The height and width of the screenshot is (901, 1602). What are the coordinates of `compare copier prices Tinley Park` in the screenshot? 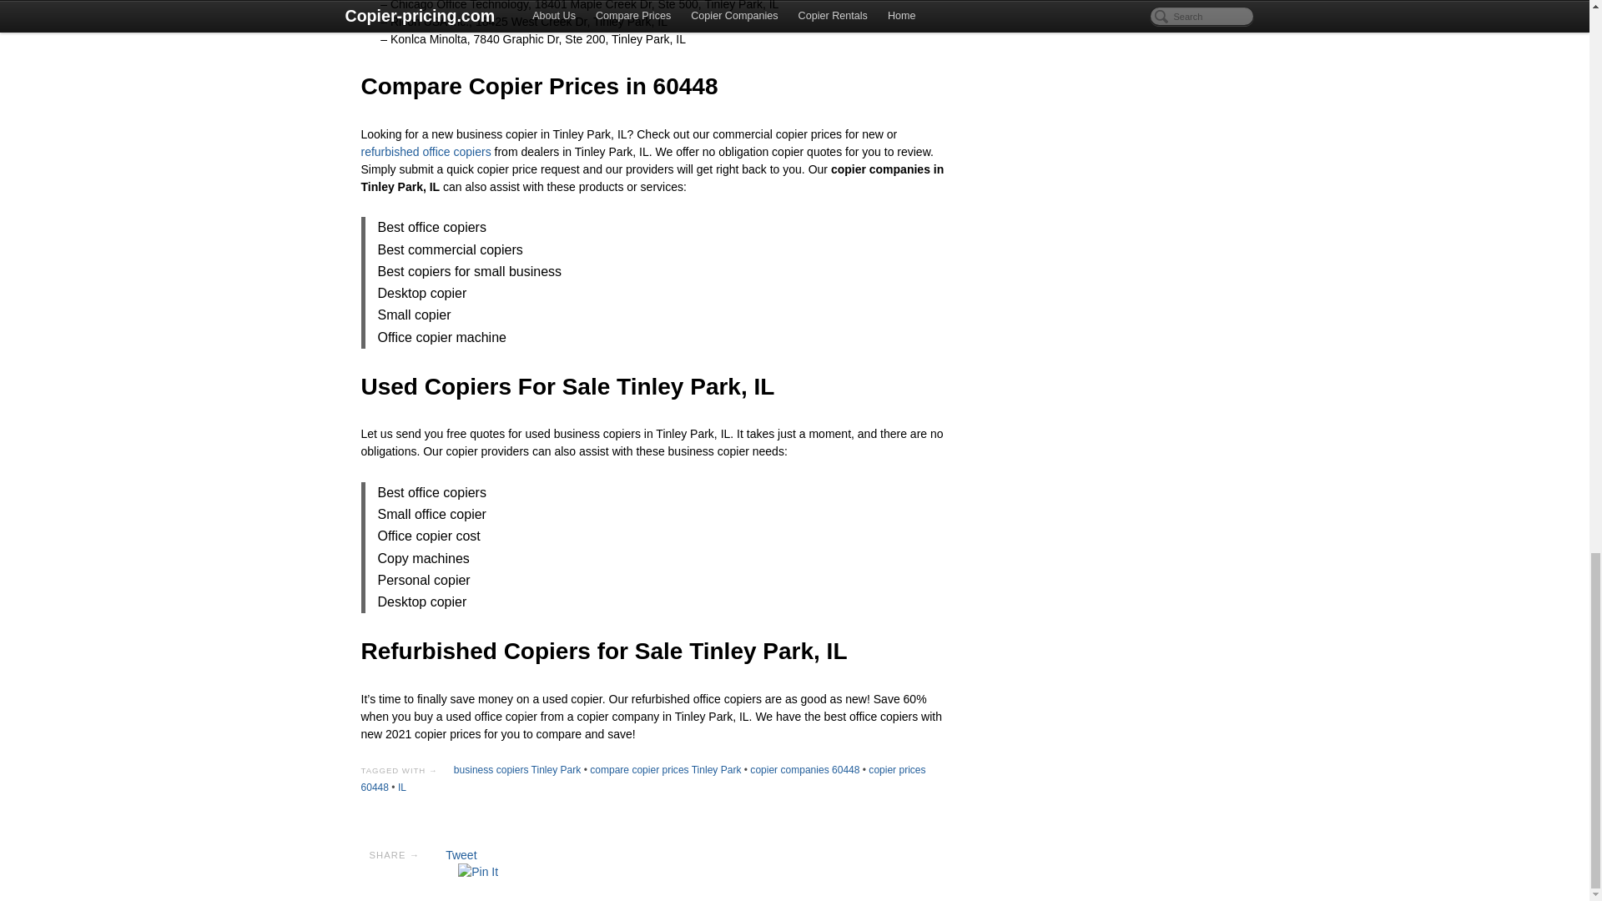 It's located at (664, 769).